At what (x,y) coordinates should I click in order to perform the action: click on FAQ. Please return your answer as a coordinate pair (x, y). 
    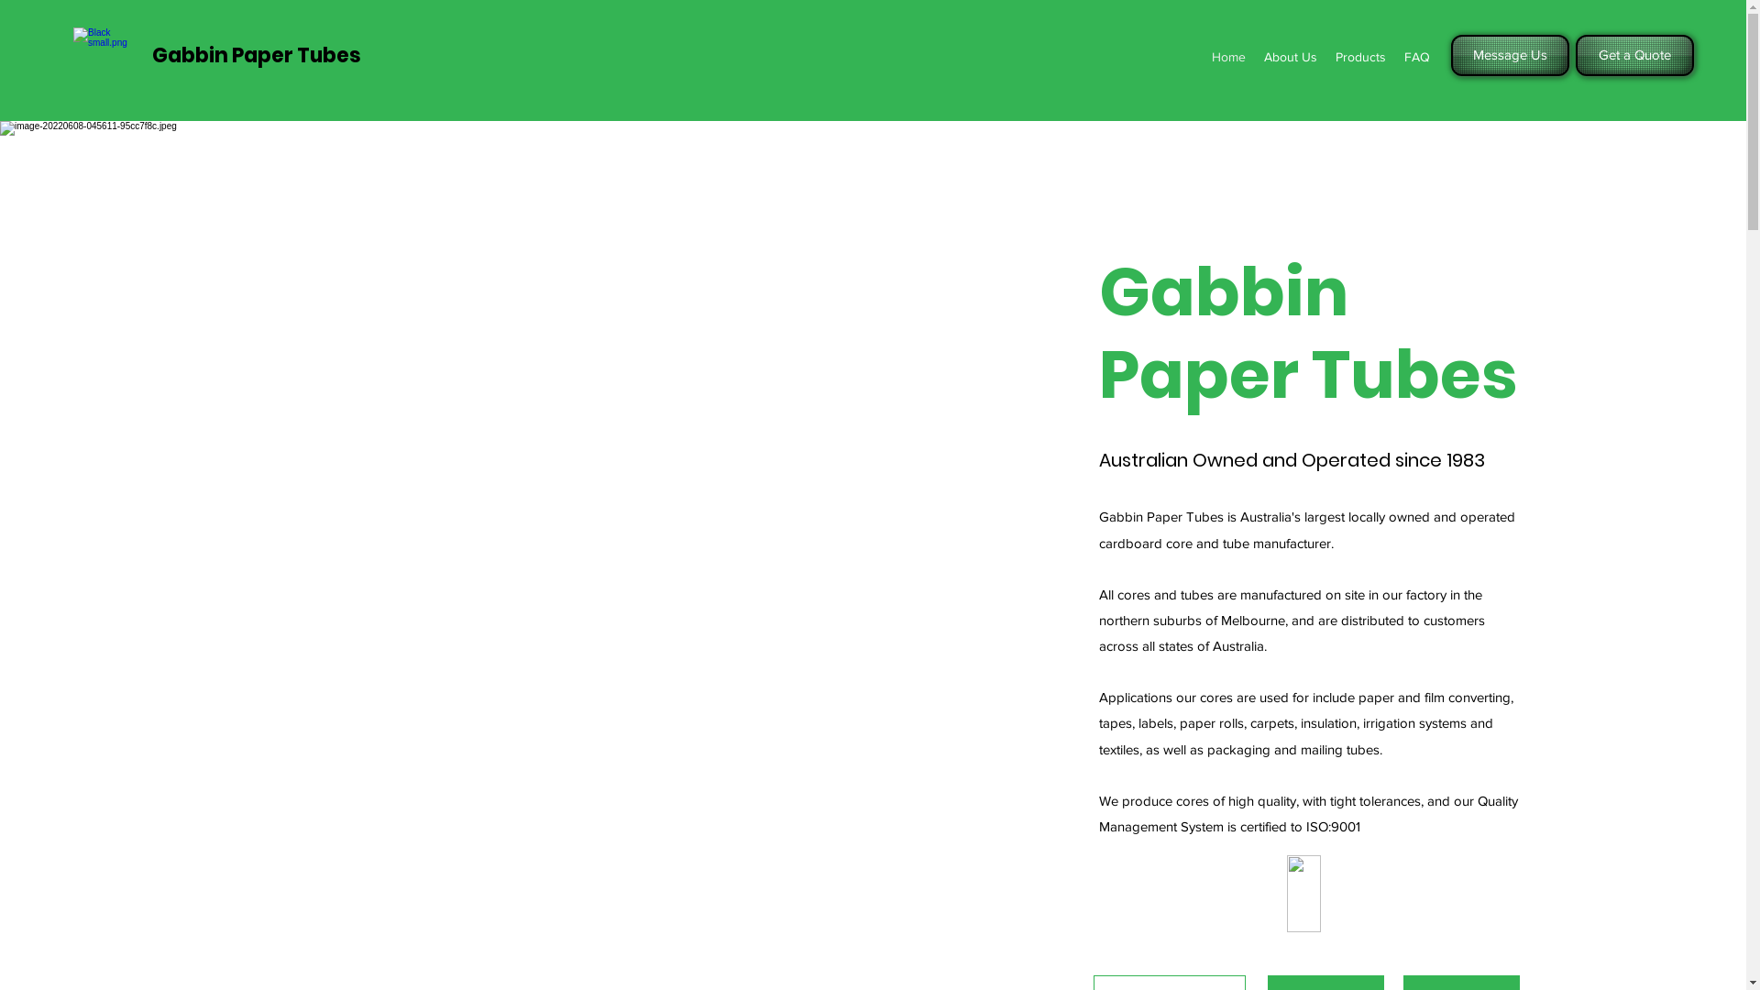
    Looking at the image, I should click on (1417, 57).